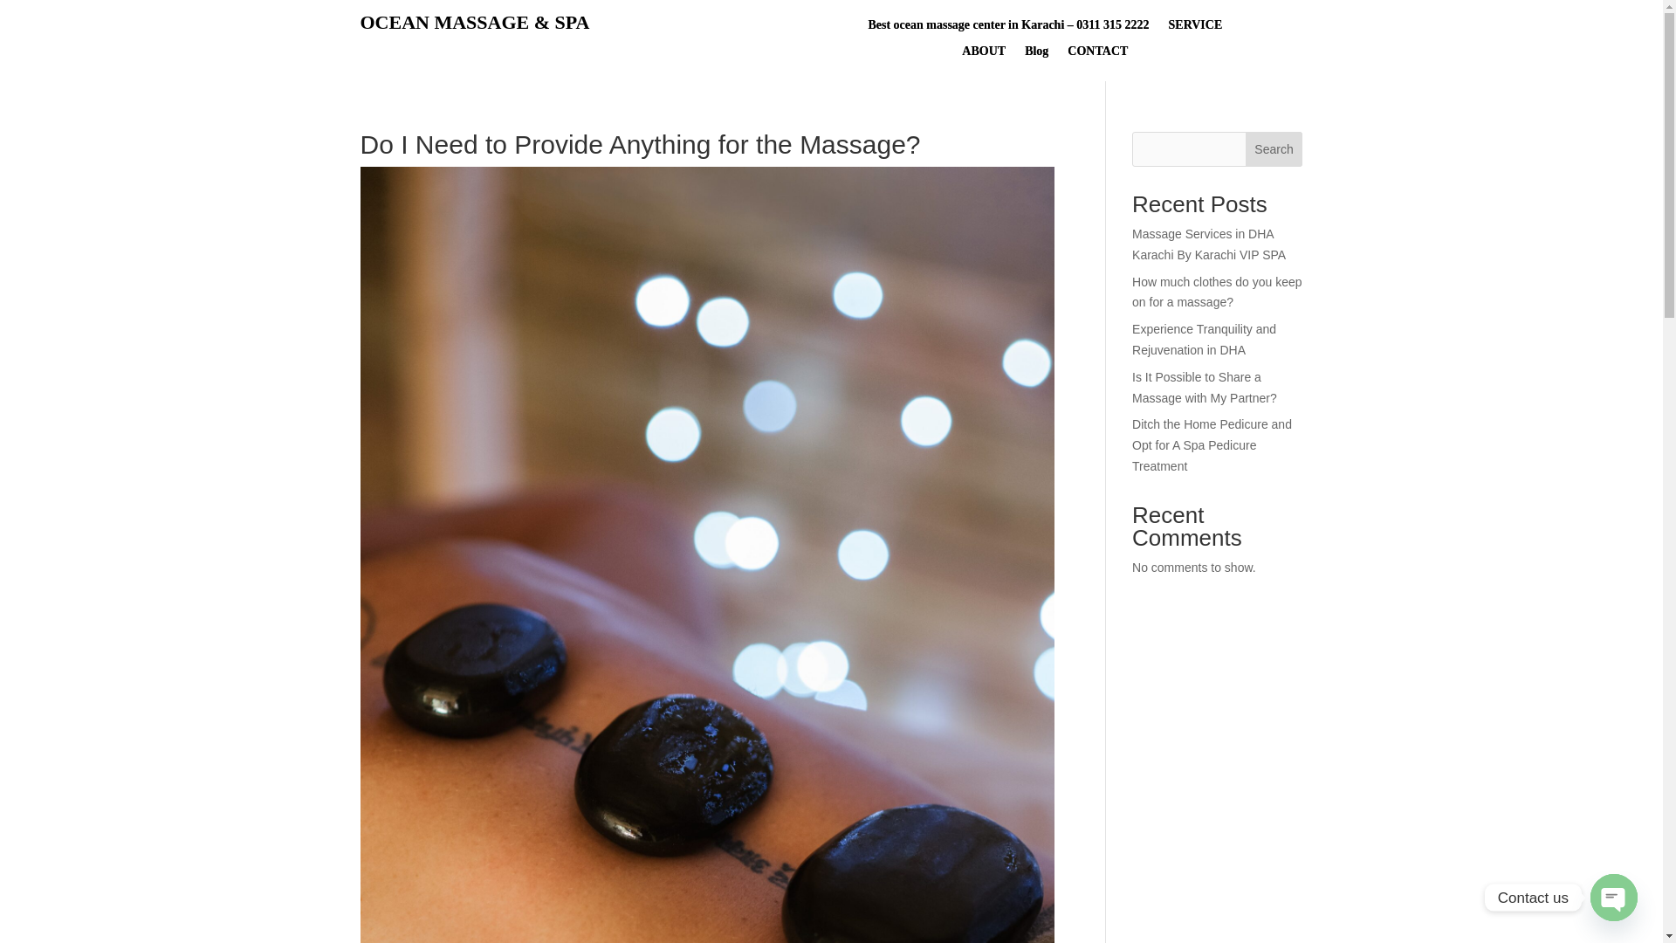 The height and width of the screenshot is (943, 1676). What do you see at coordinates (1208, 244) in the screenshot?
I see `Massage Services in DHA Karachi By Karachi VIP SPA` at bounding box center [1208, 244].